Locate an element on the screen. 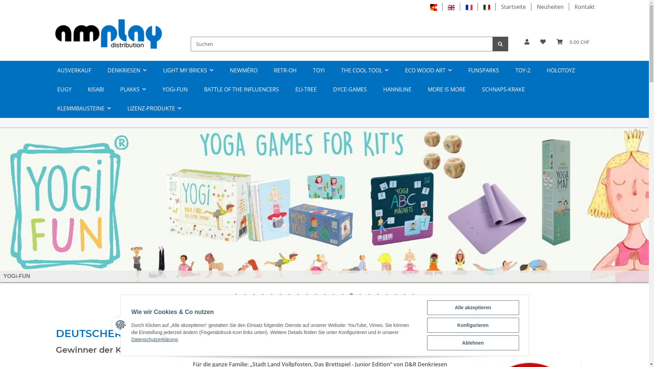  TOY-2 is located at coordinates (523, 70).